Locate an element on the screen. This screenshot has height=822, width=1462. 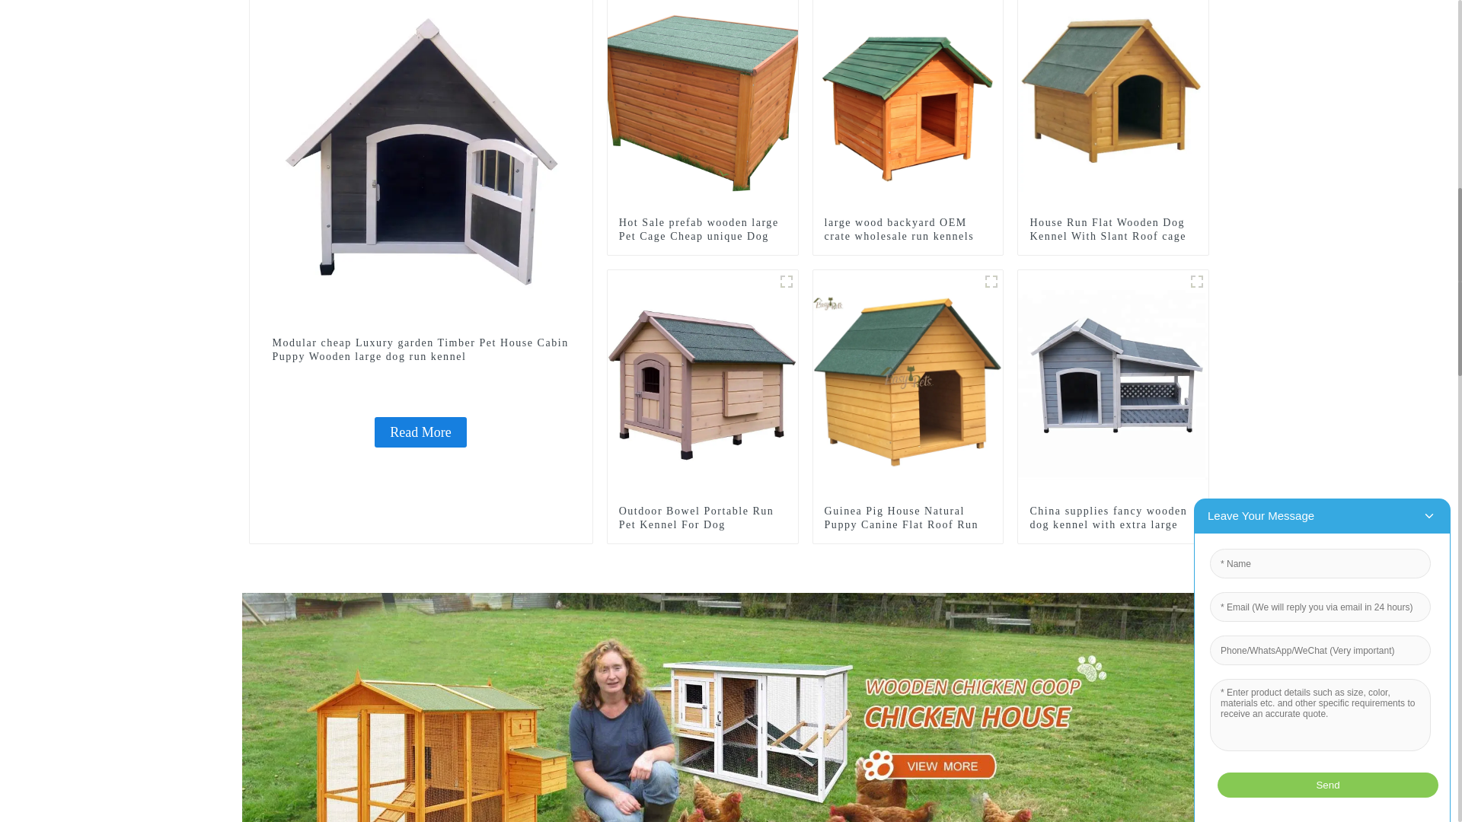
House Run Flat Wooden Dog Kennel With Slant Roof cage is located at coordinates (1113, 230).